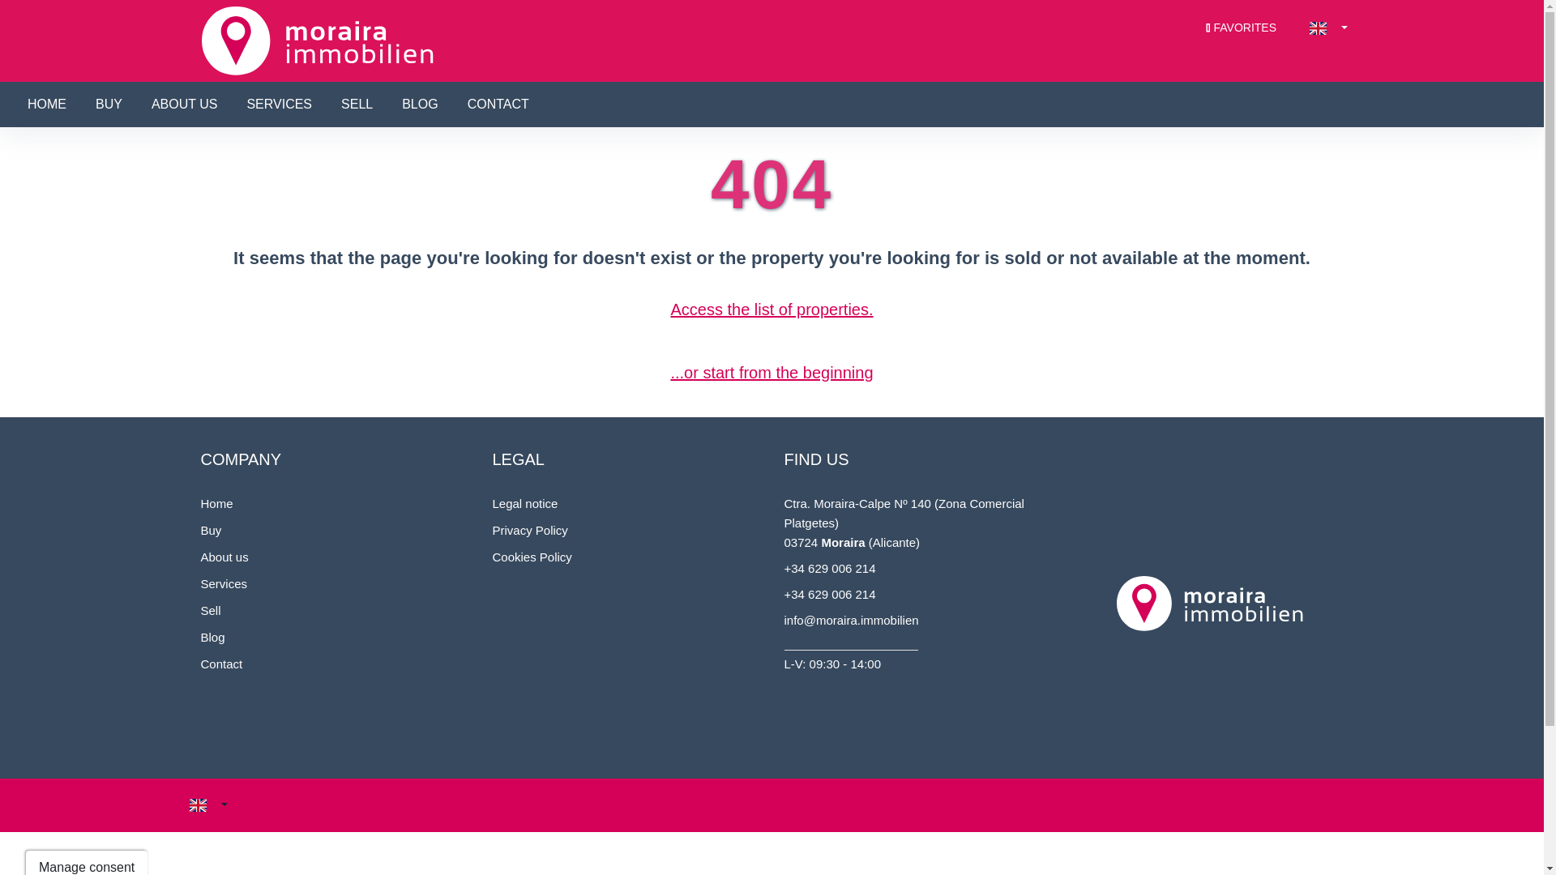 This screenshot has height=875, width=1556. Describe the element at coordinates (47, 104) in the screenshot. I see `HOME` at that location.